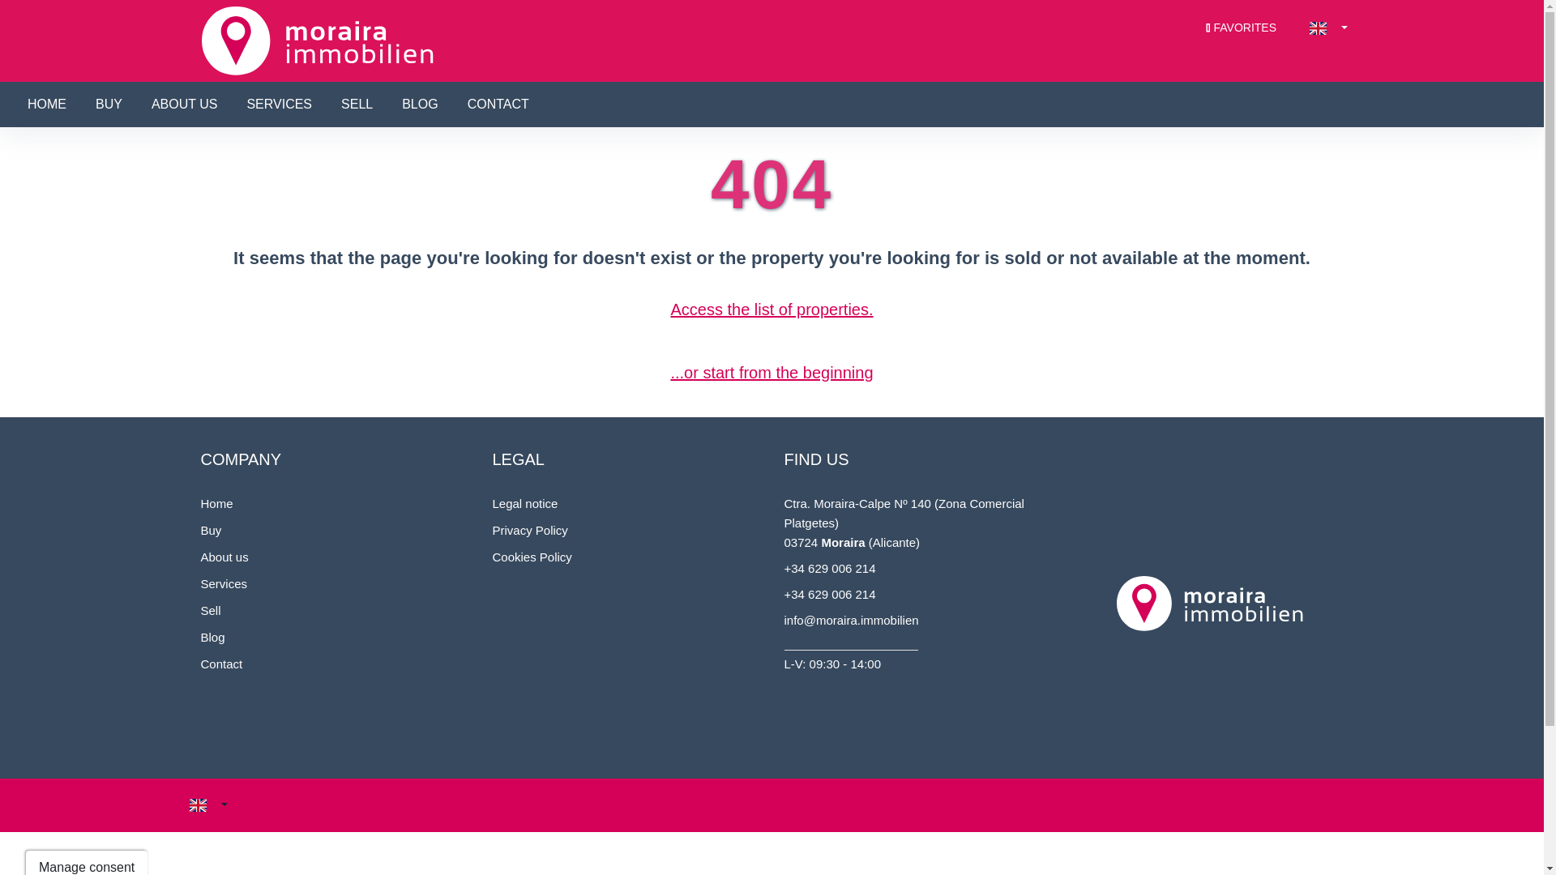 This screenshot has height=875, width=1556. Describe the element at coordinates (47, 104) in the screenshot. I see `HOME` at that location.